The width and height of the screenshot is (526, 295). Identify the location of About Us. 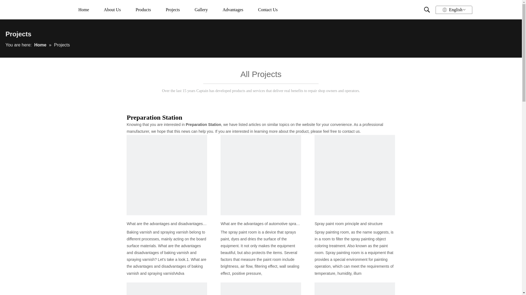
(112, 9).